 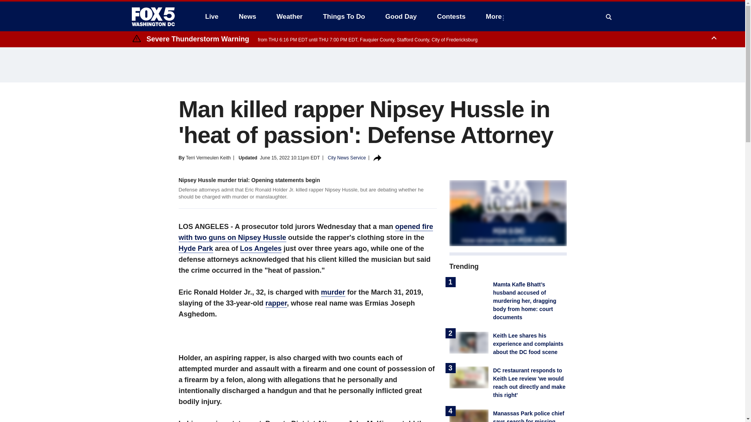 I want to click on News, so click(x=247, y=16).